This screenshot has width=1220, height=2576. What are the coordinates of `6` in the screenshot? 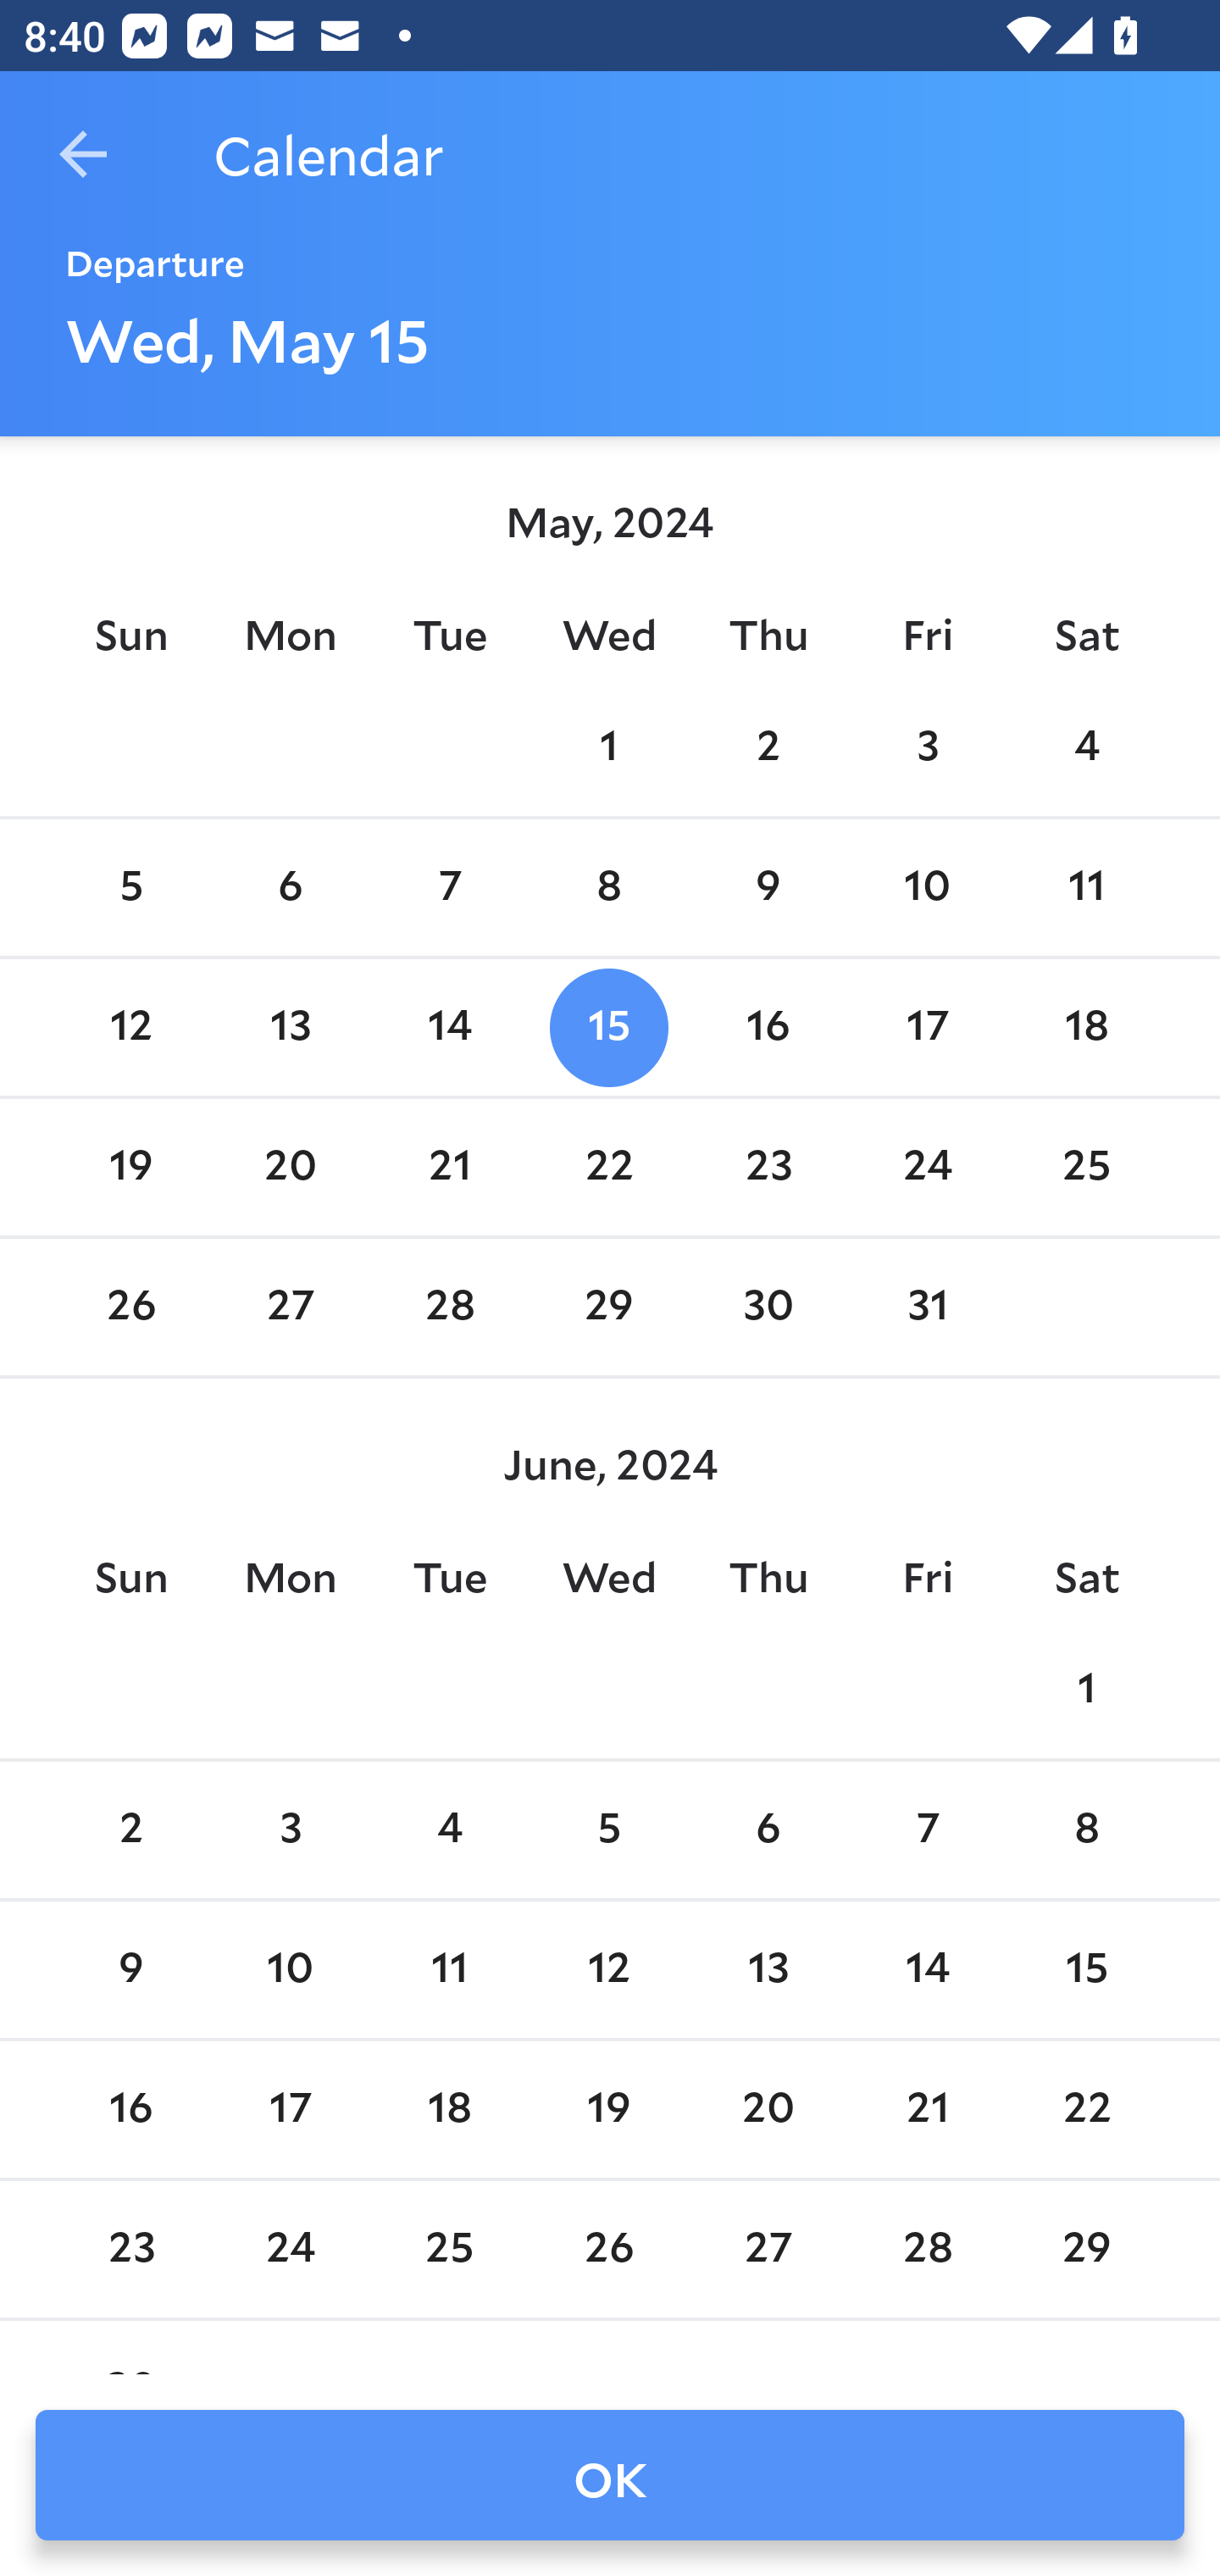 It's located at (768, 1831).